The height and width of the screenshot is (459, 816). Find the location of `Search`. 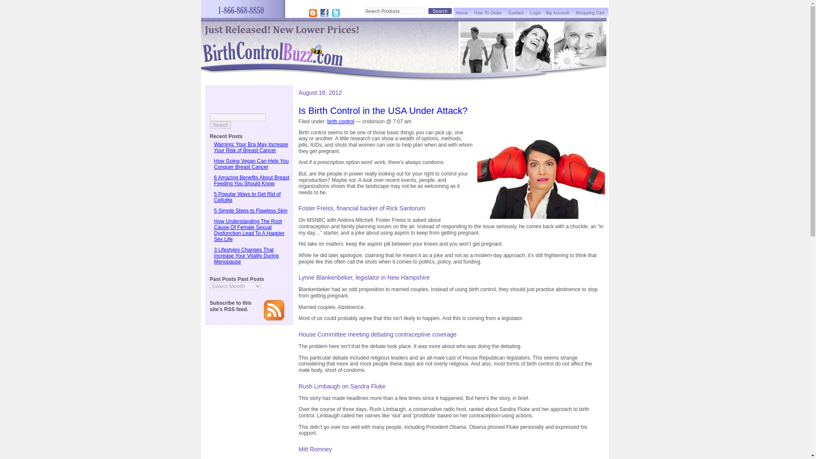

Search is located at coordinates (440, 11).